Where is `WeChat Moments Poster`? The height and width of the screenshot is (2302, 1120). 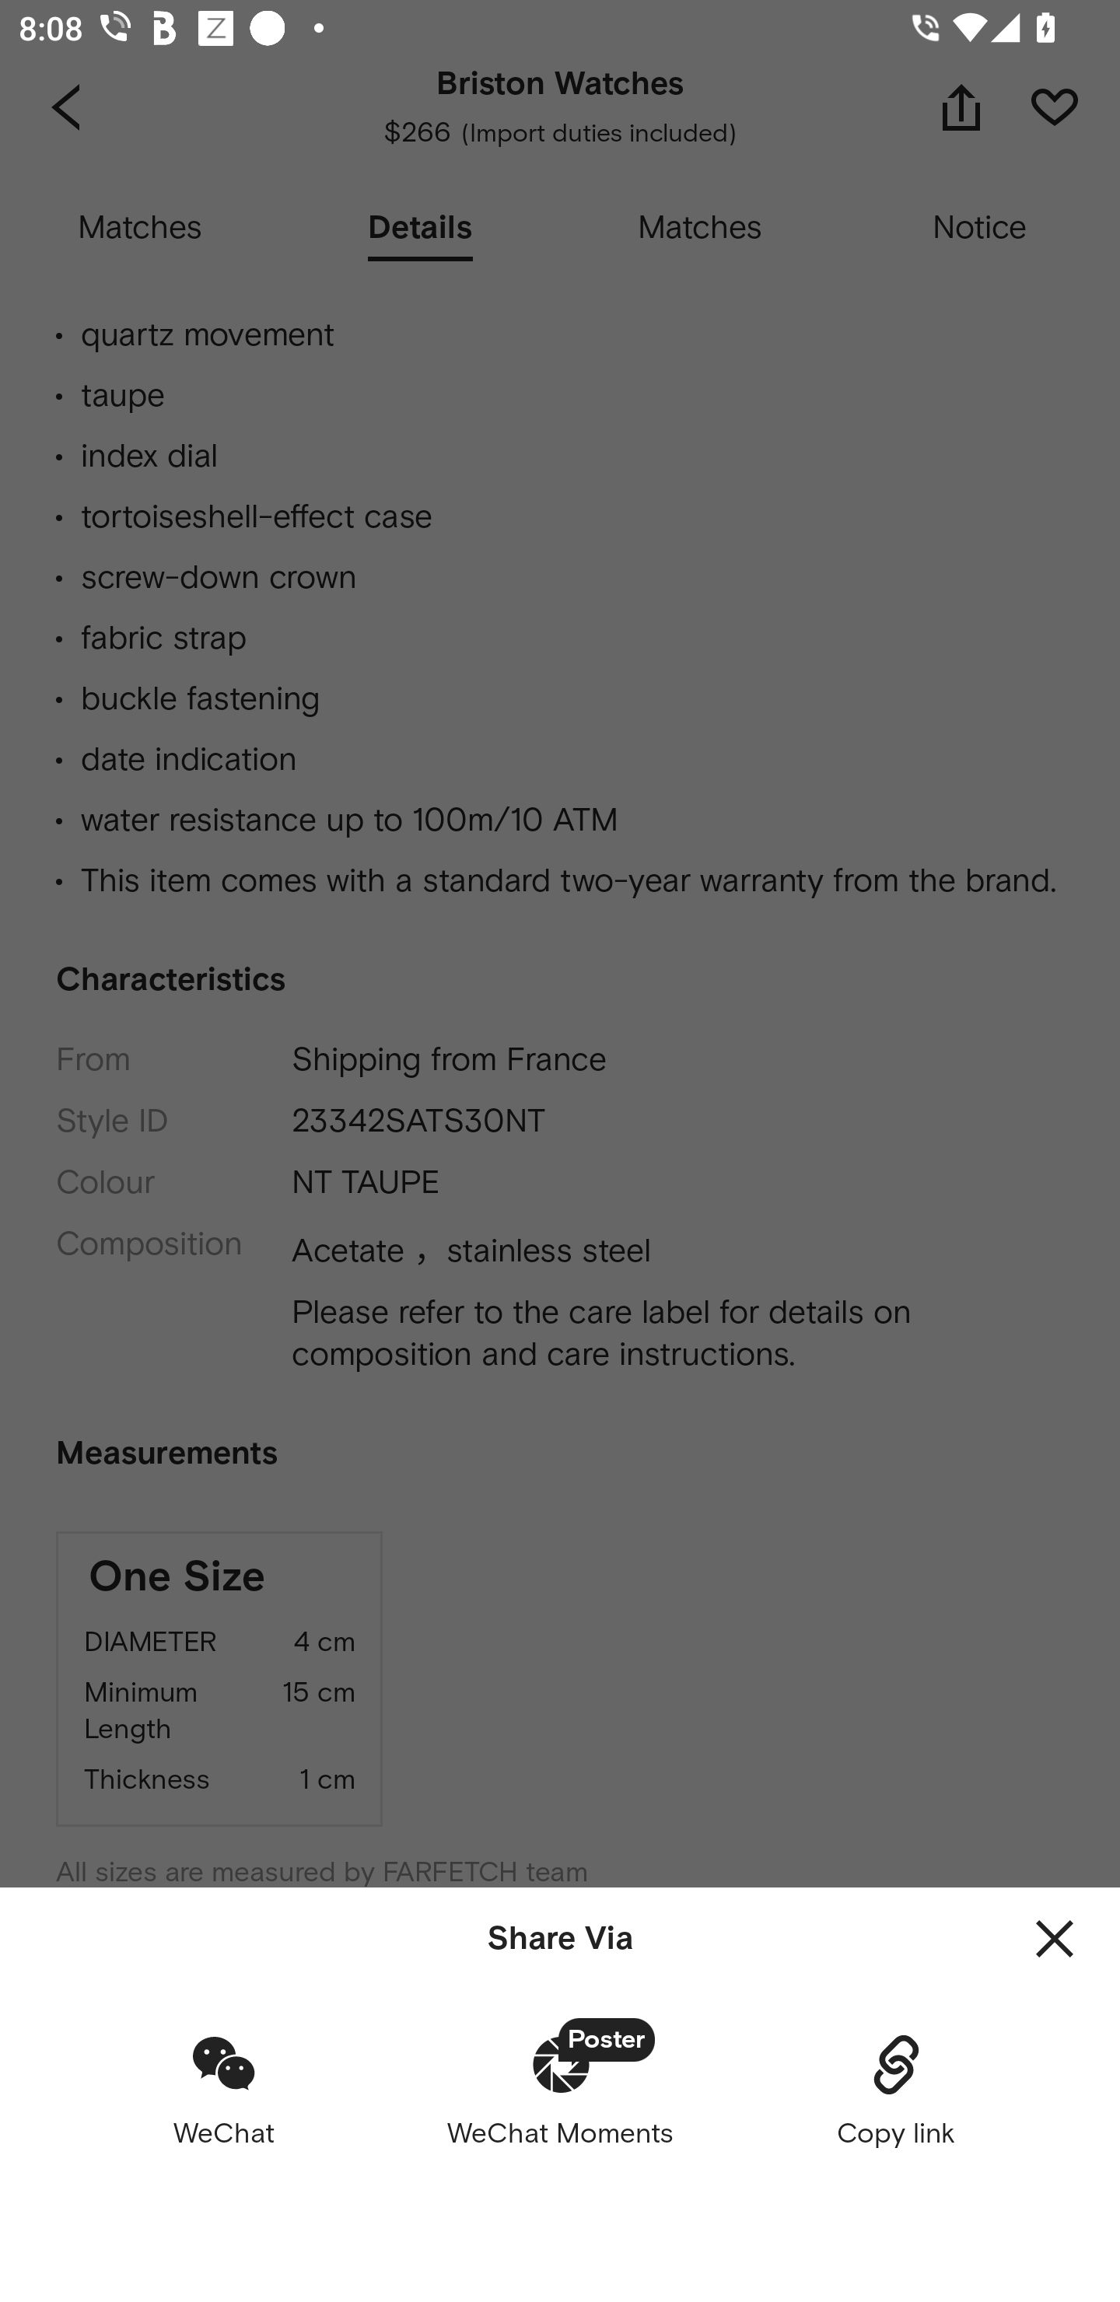
WeChat Moments Poster is located at coordinates (560, 2090).